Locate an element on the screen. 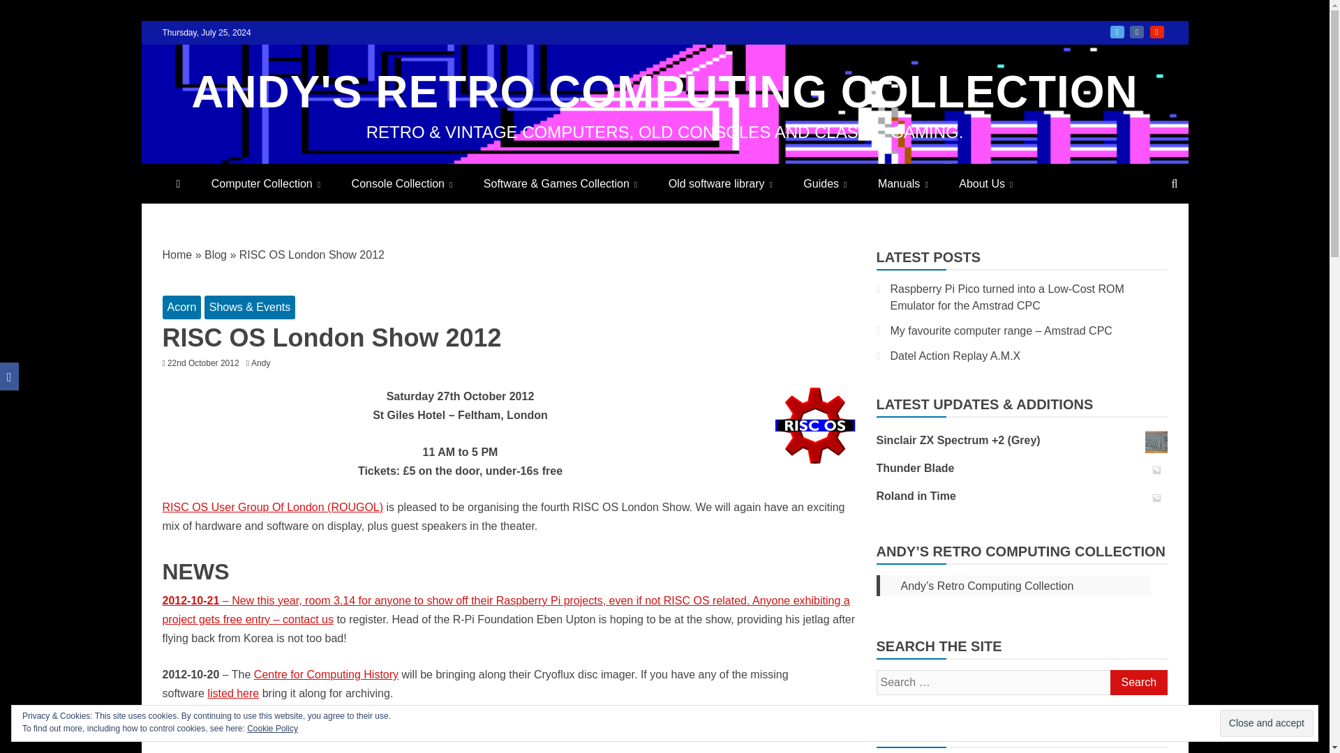 This screenshot has height=753, width=1340. Find us on Facebook is located at coordinates (1136, 32).